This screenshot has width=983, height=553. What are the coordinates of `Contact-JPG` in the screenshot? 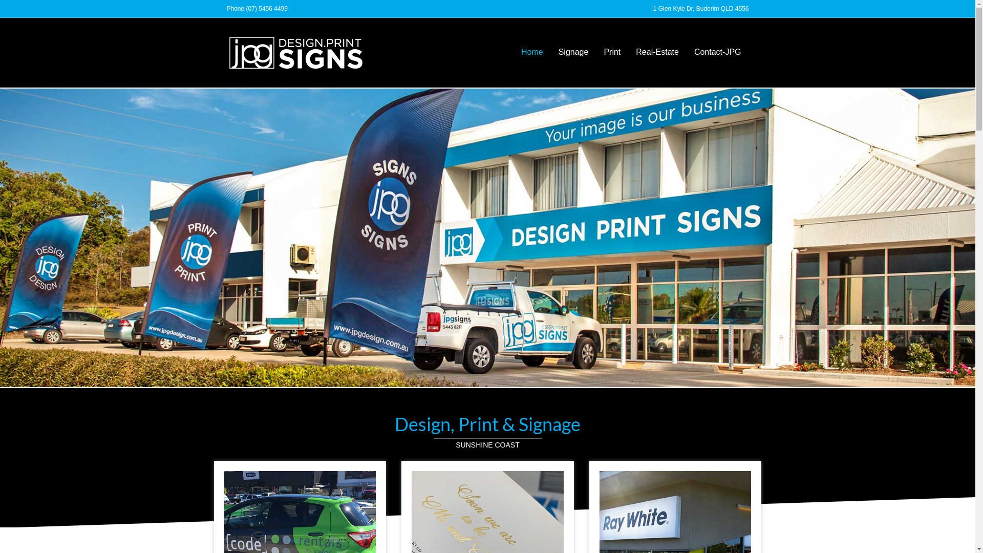 It's located at (718, 52).